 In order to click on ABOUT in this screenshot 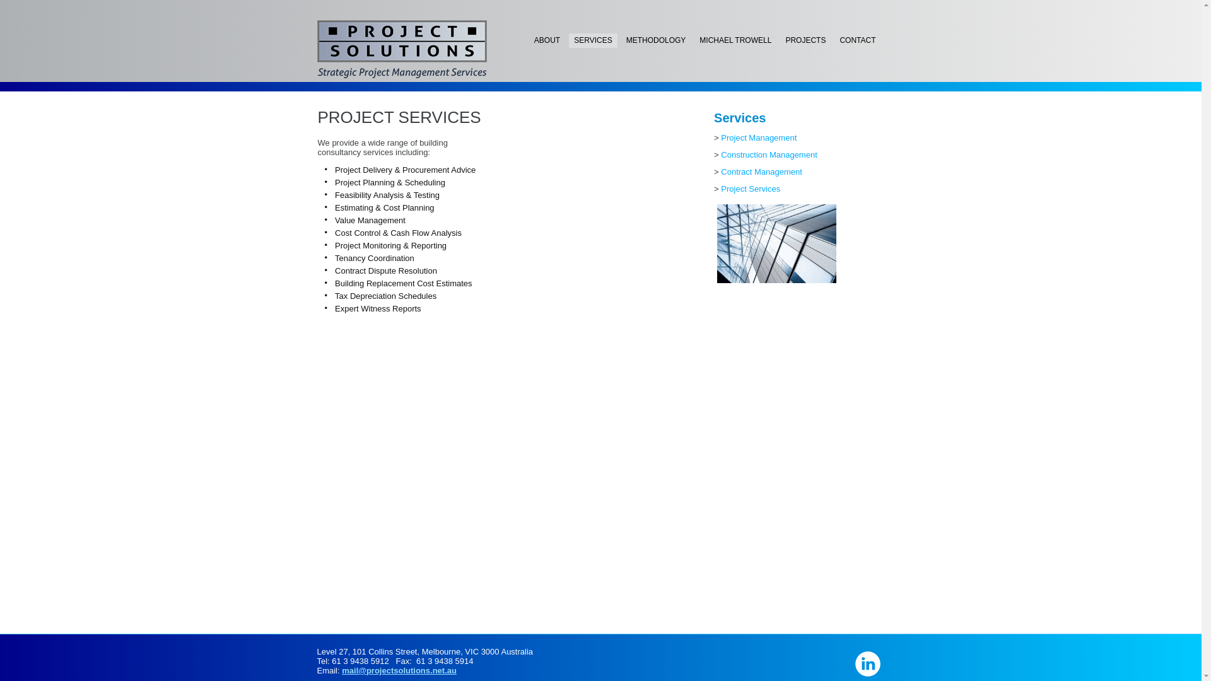, I will do `click(547, 40)`.